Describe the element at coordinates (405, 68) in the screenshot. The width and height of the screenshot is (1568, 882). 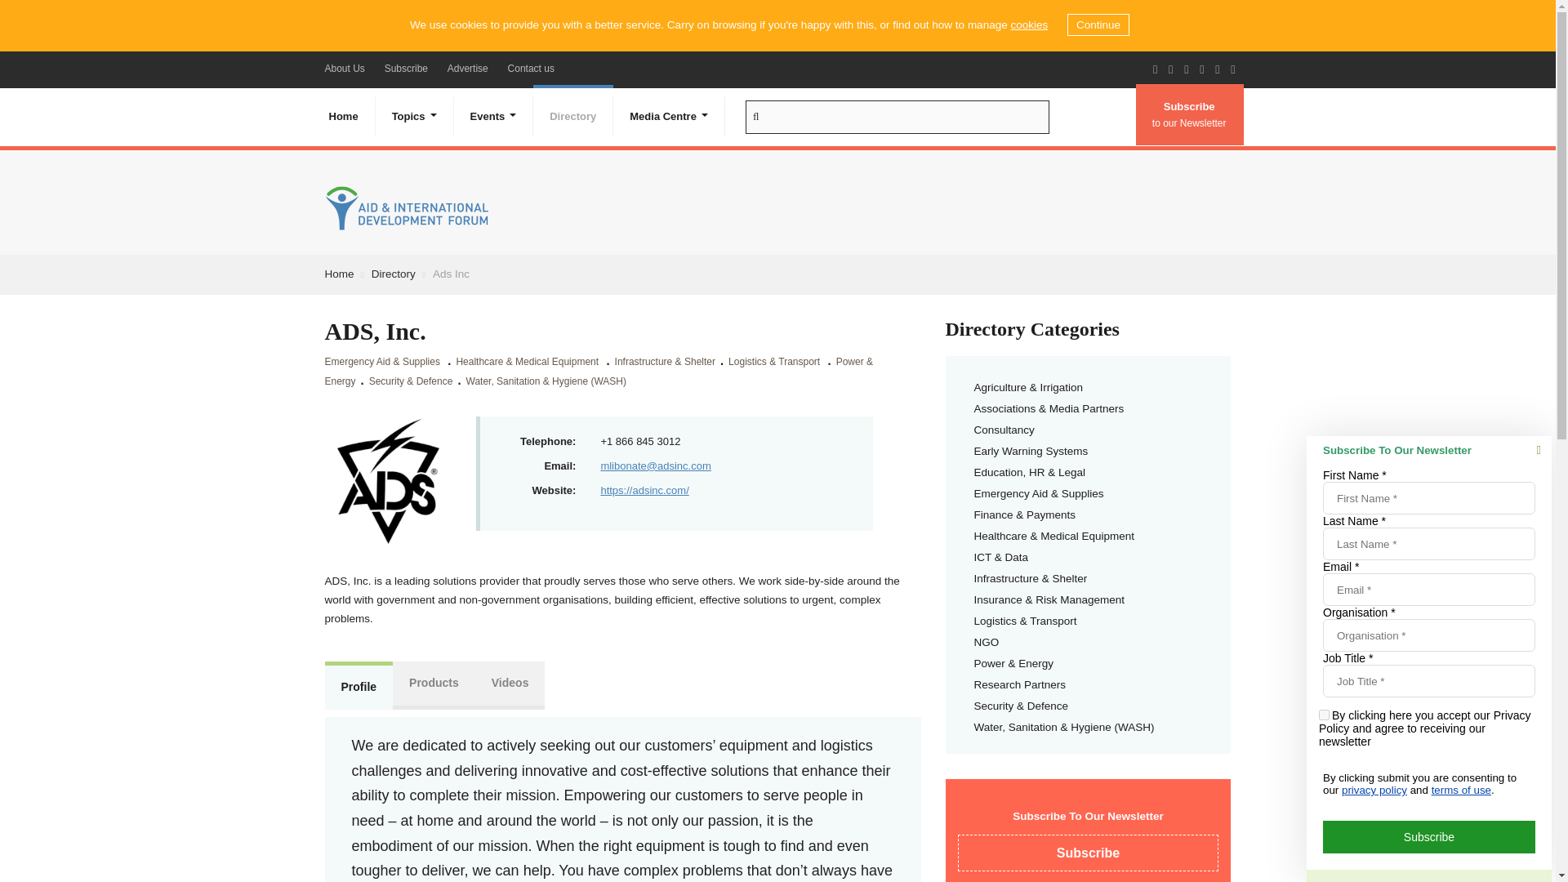
I see `Subscribe` at that location.